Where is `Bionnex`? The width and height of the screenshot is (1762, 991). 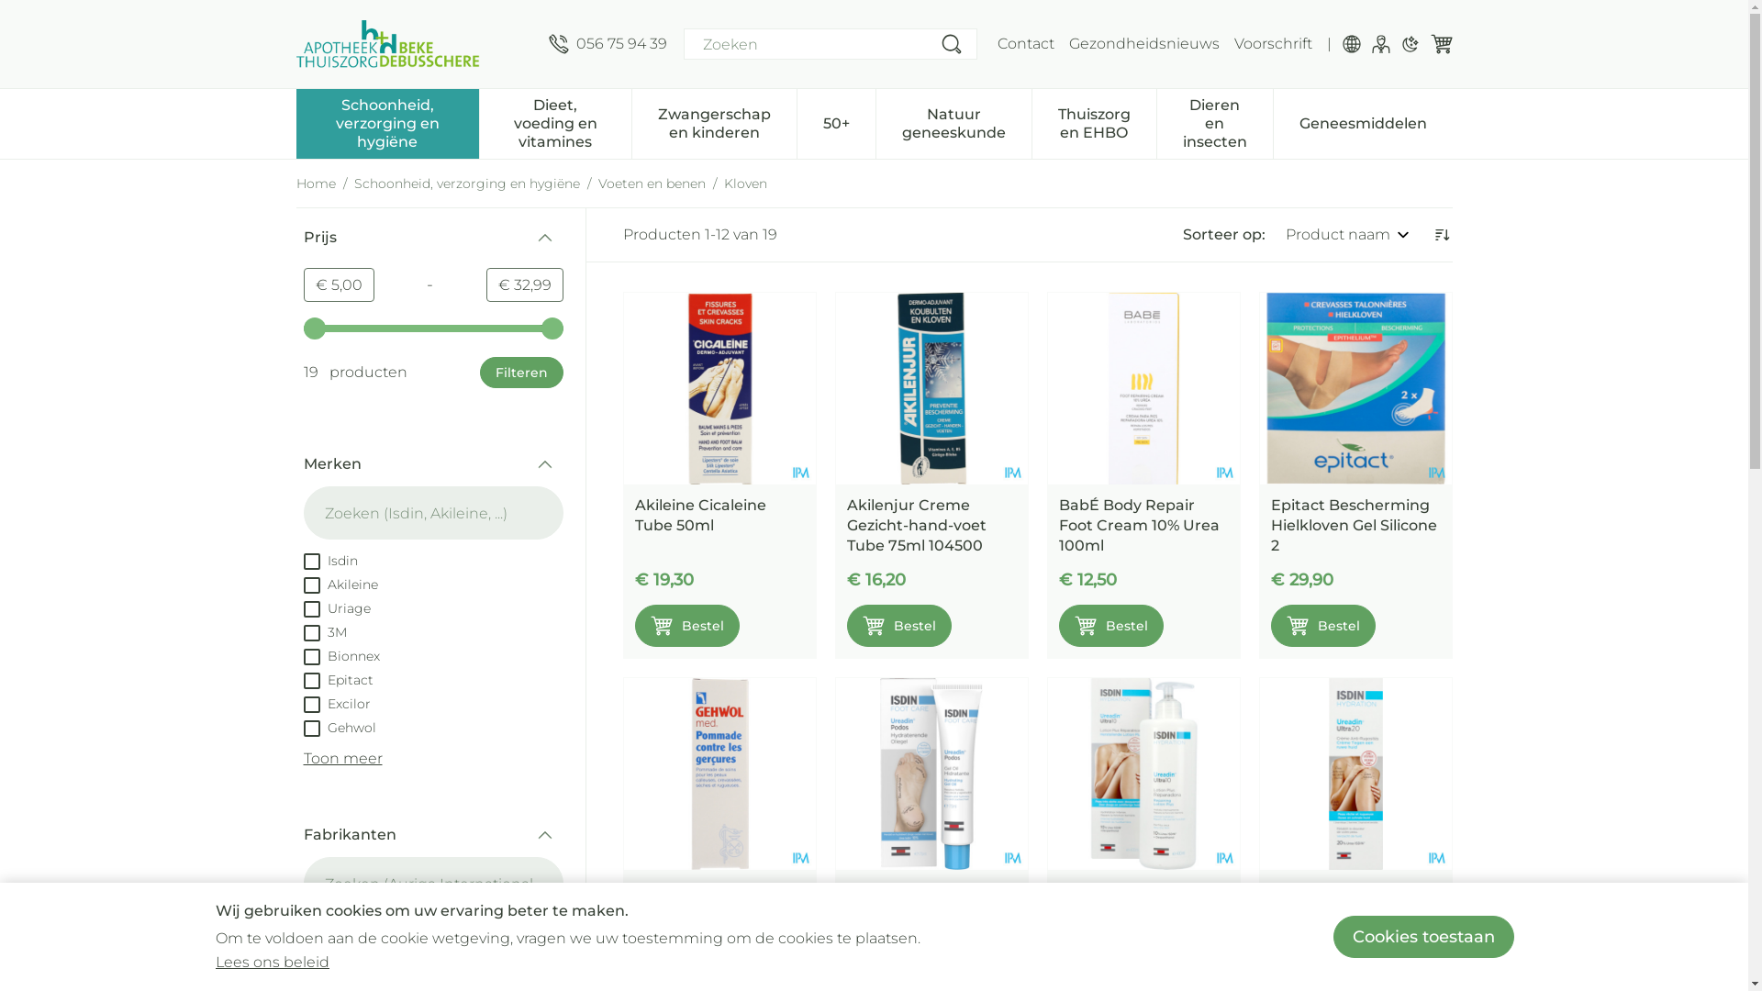 Bionnex is located at coordinates (341, 655).